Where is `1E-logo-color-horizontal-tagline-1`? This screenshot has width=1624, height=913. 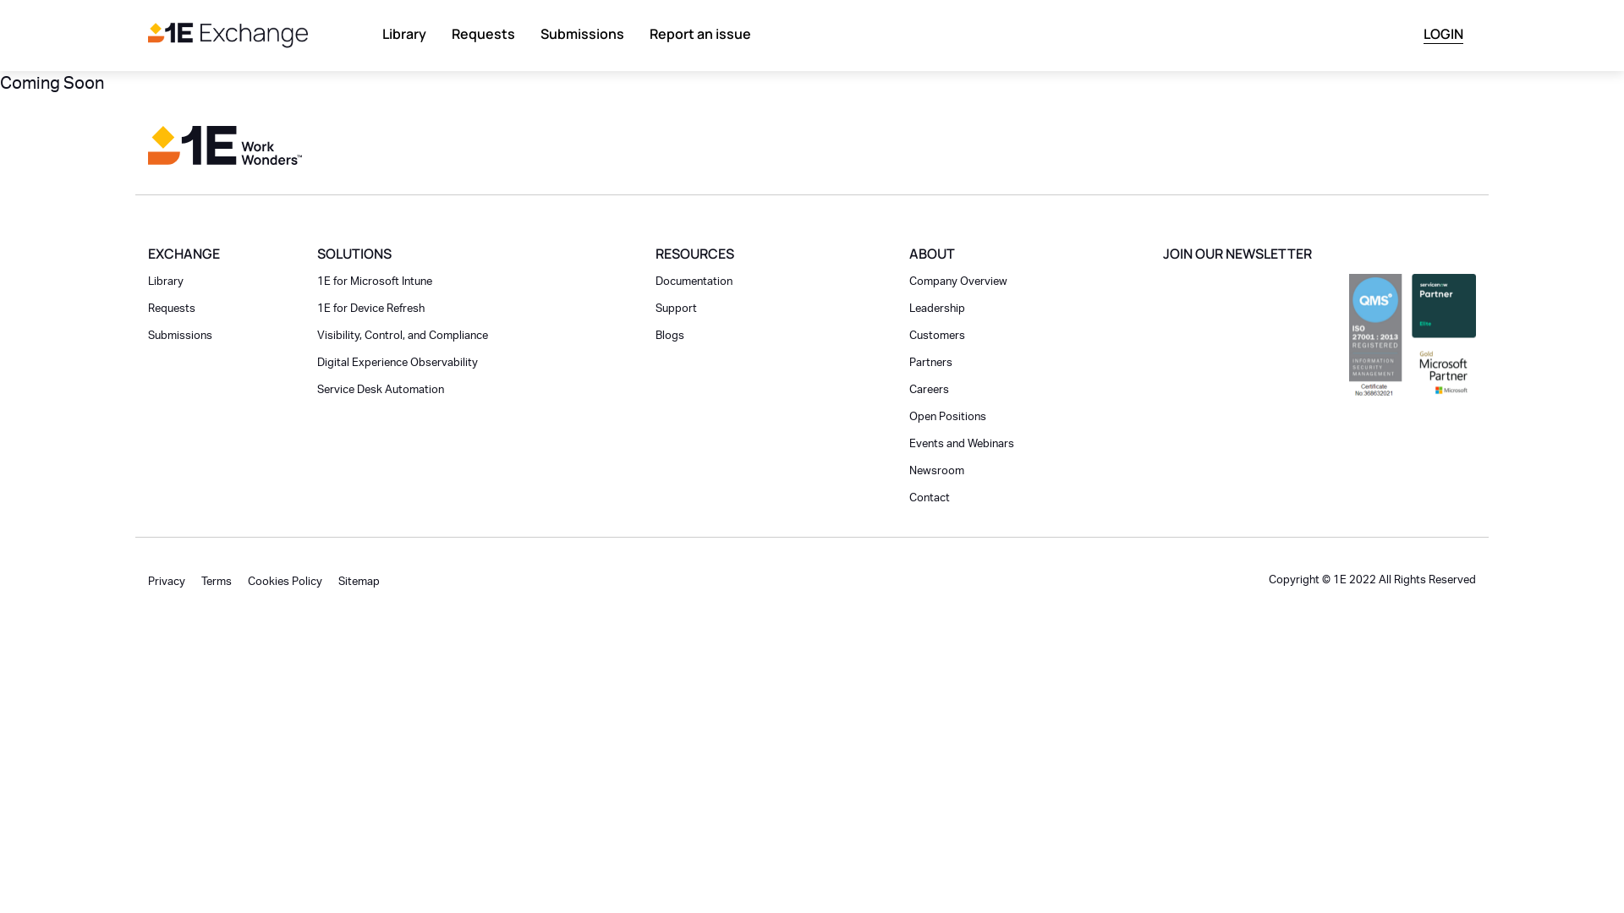 1E-logo-color-horizontal-tagline-1 is located at coordinates (225, 145).